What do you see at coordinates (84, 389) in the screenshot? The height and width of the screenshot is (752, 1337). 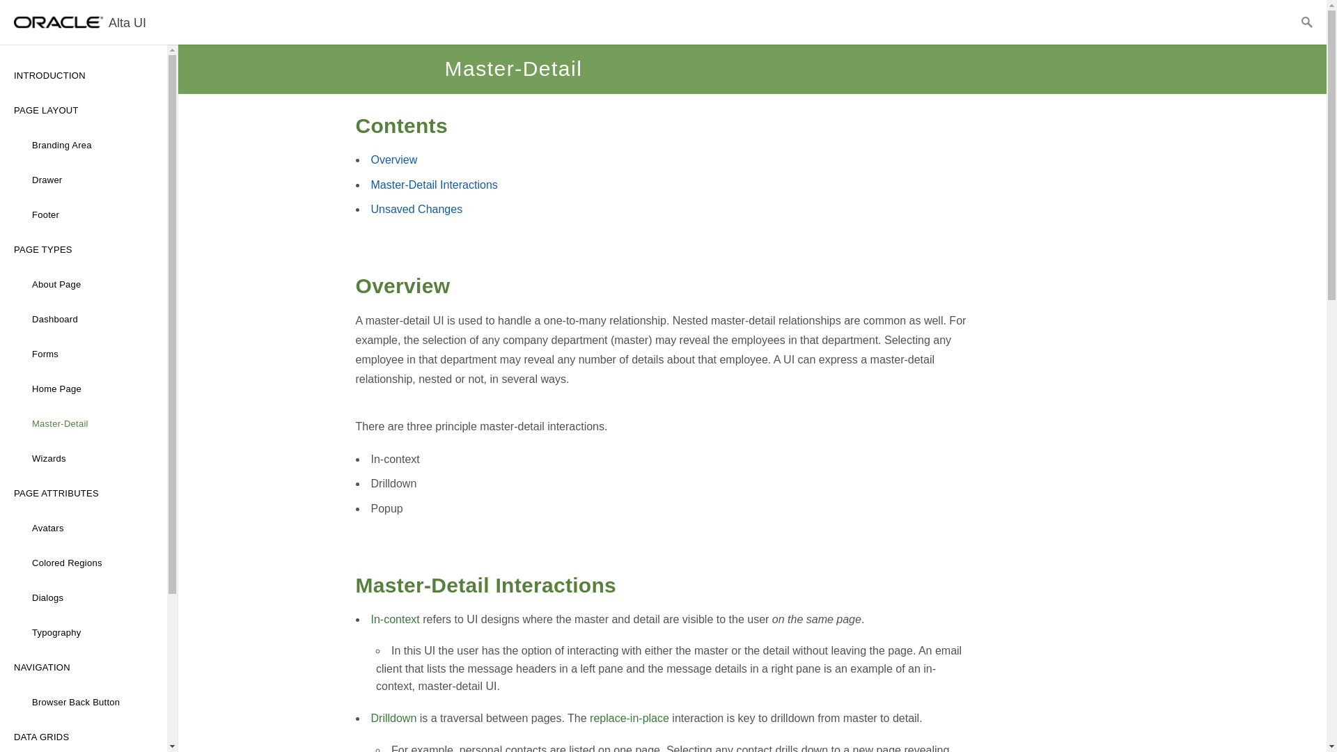 I see `Home Page` at bounding box center [84, 389].